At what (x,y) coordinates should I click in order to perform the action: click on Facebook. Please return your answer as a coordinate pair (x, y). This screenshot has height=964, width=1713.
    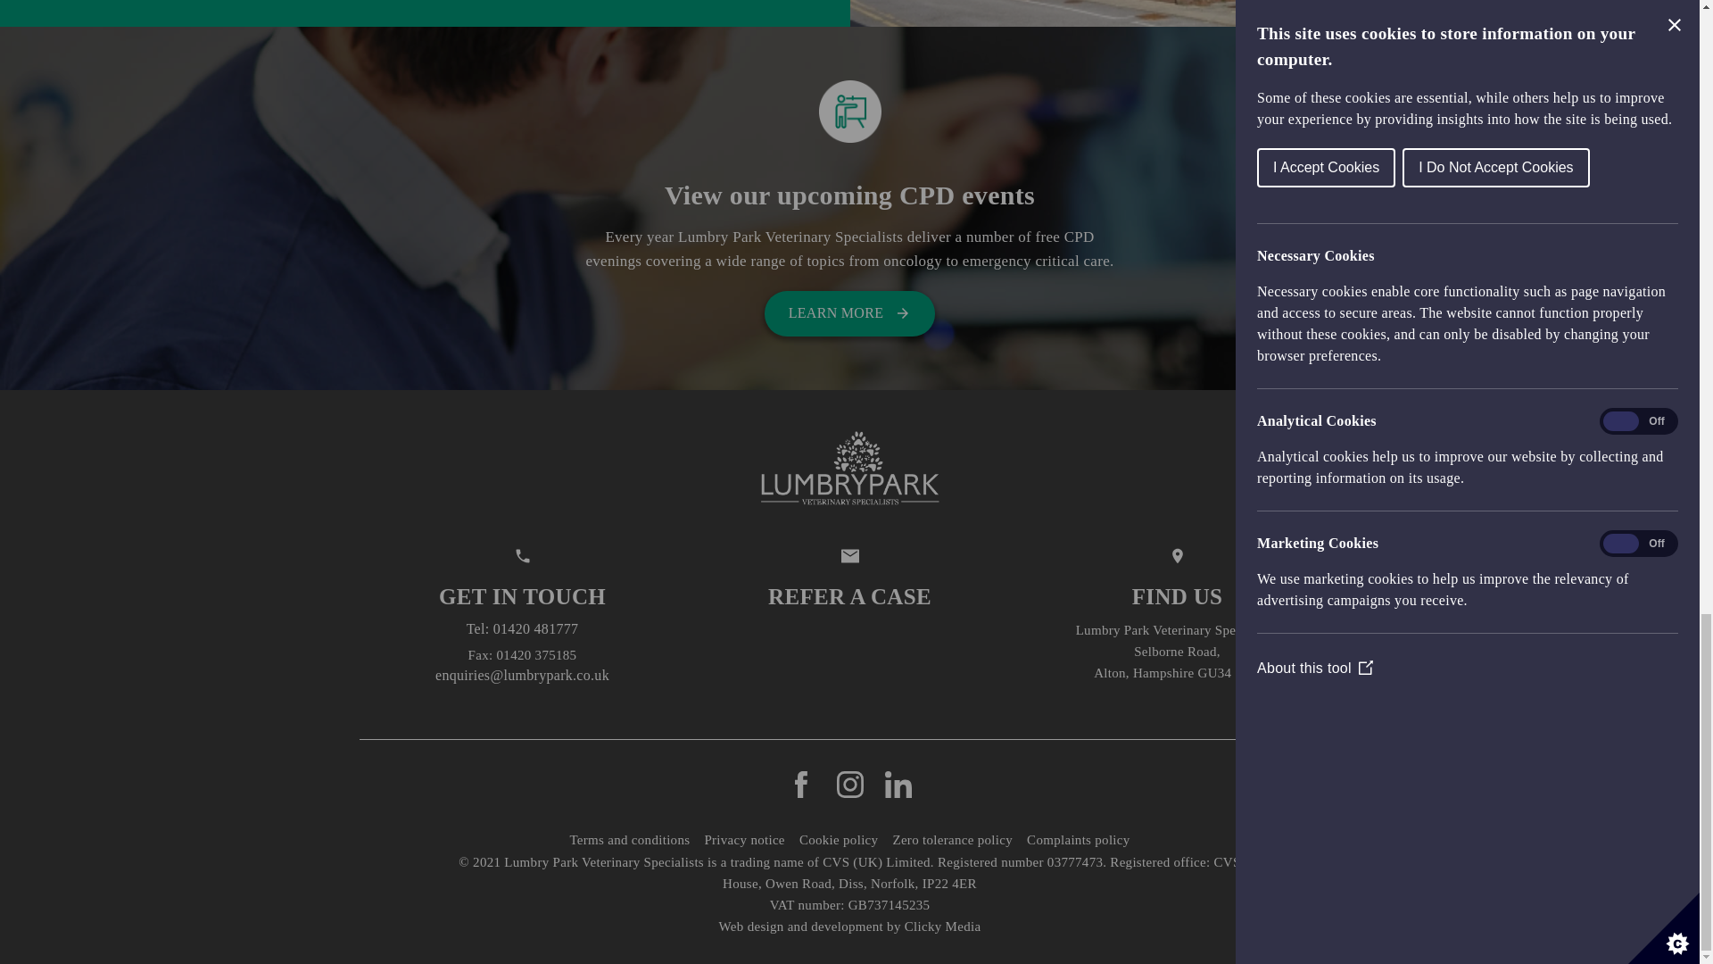
    Looking at the image, I should click on (803, 783).